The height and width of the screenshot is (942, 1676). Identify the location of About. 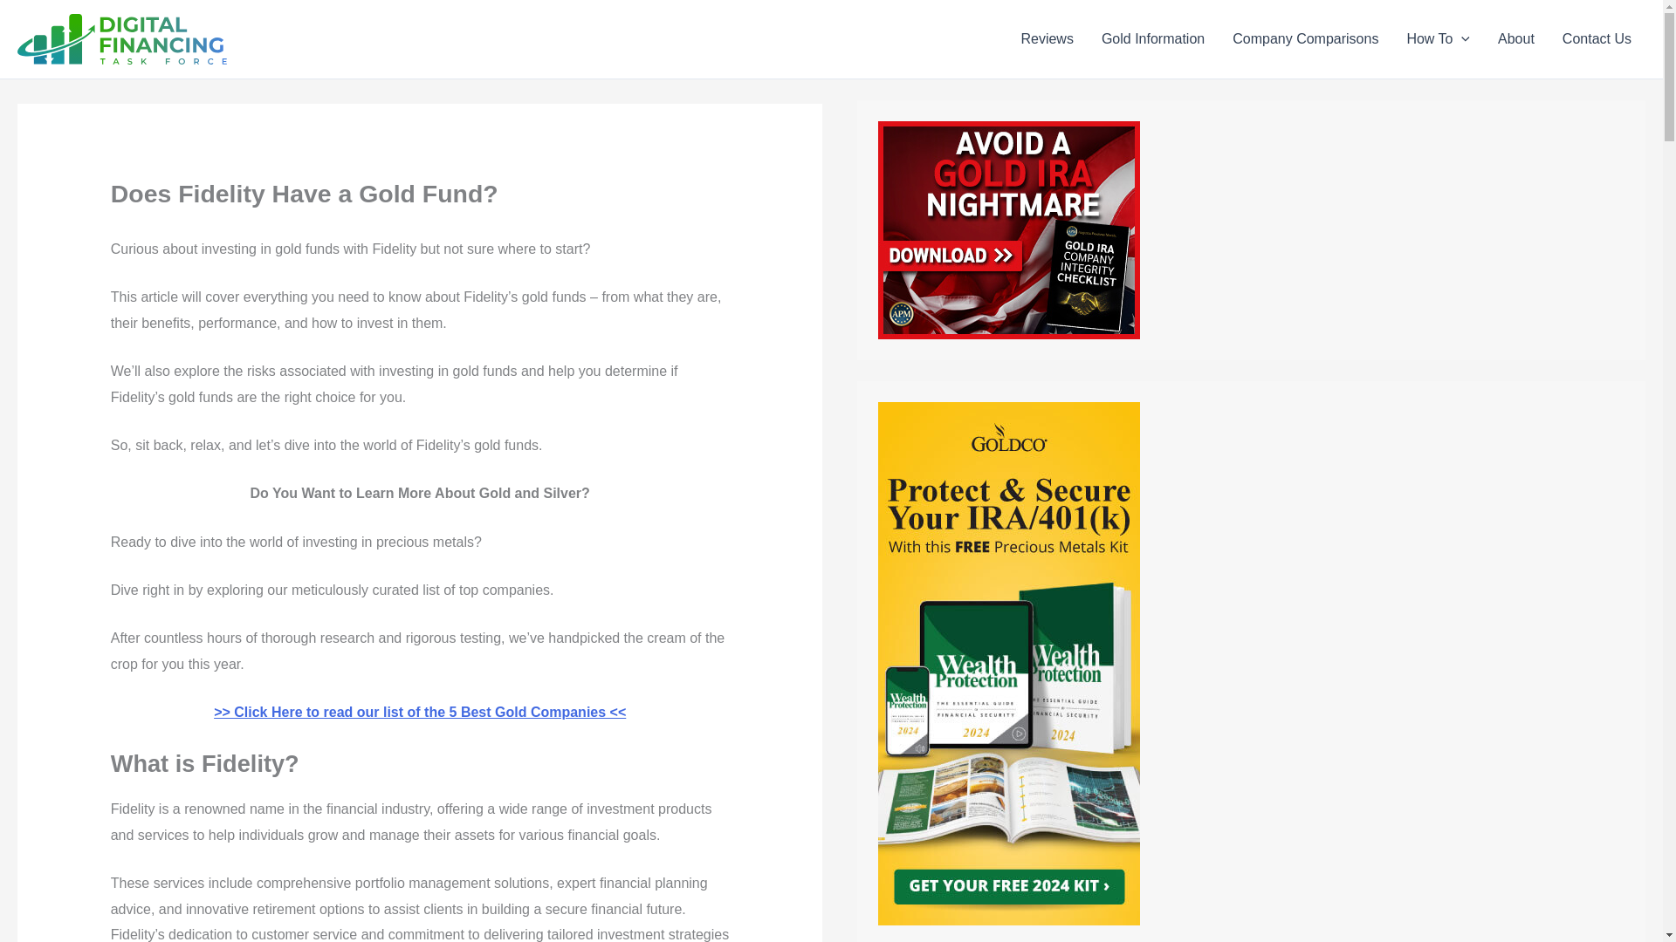
(1515, 39).